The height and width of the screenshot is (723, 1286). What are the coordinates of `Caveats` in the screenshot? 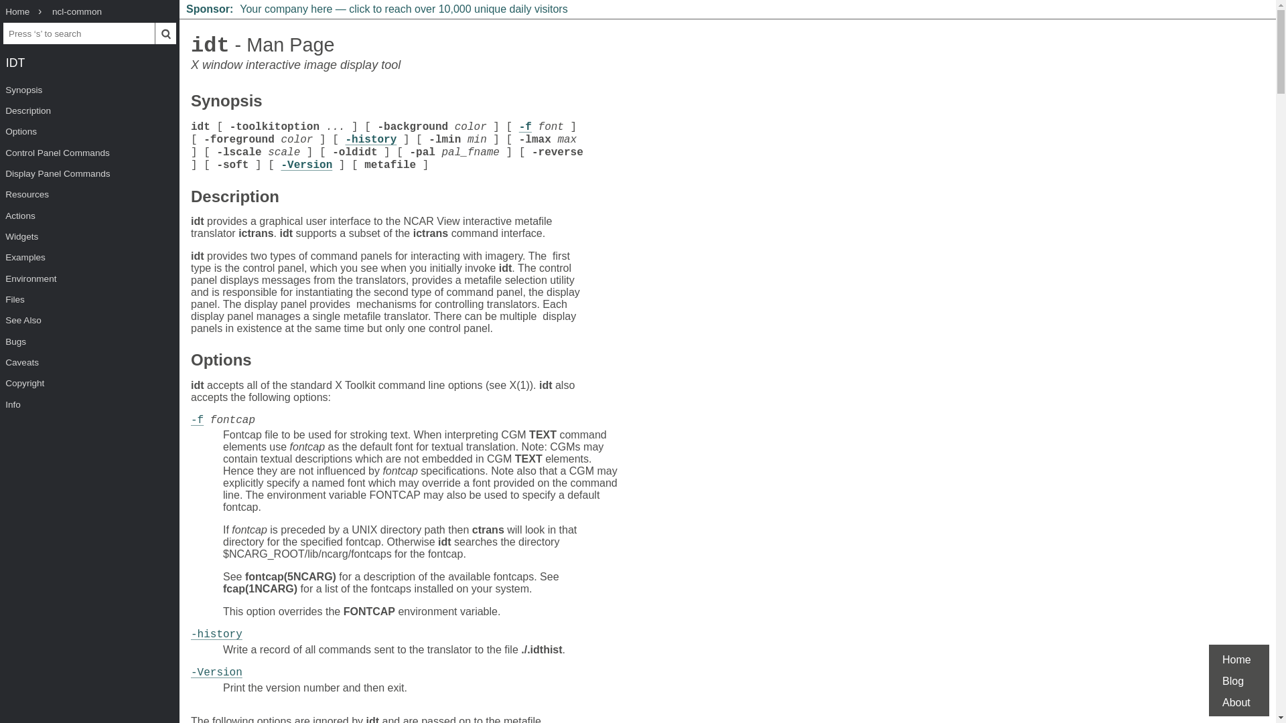 It's located at (90, 362).